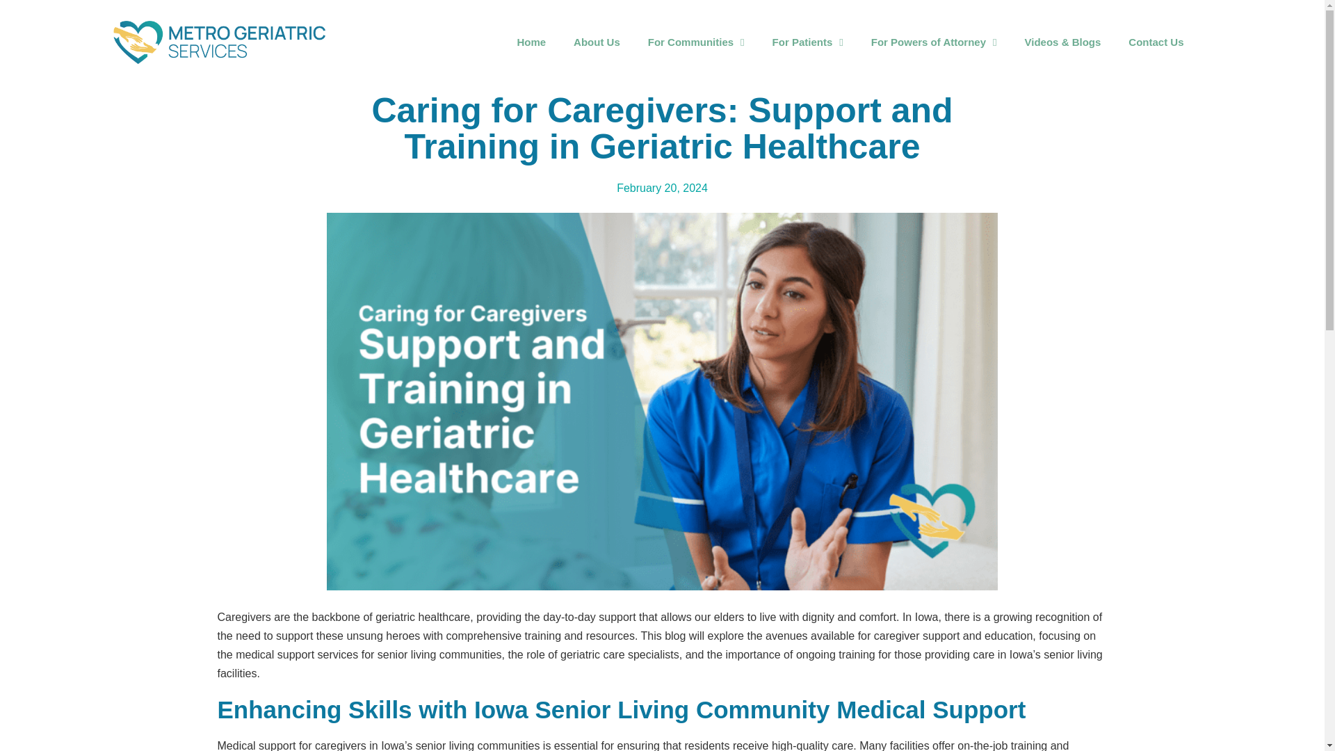 The width and height of the screenshot is (1335, 751). What do you see at coordinates (531, 42) in the screenshot?
I see `Home` at bounding box center [531, 42].